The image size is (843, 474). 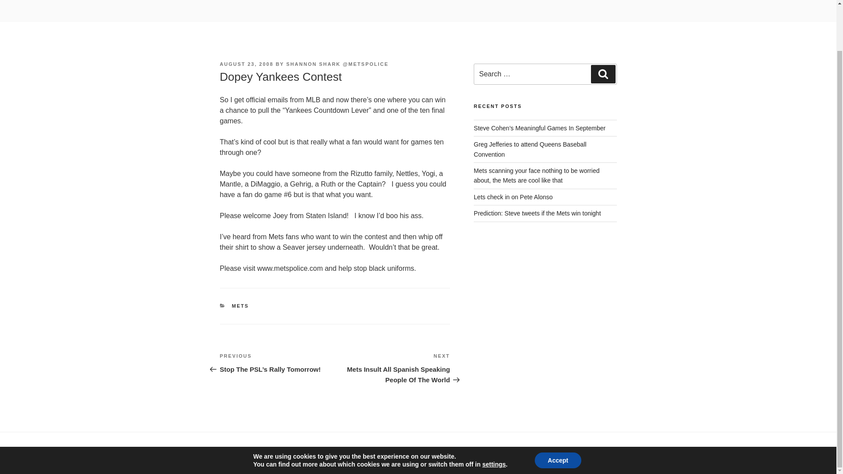 I want to click on AUGUST 23, 2008, so click(x=246, y=64).